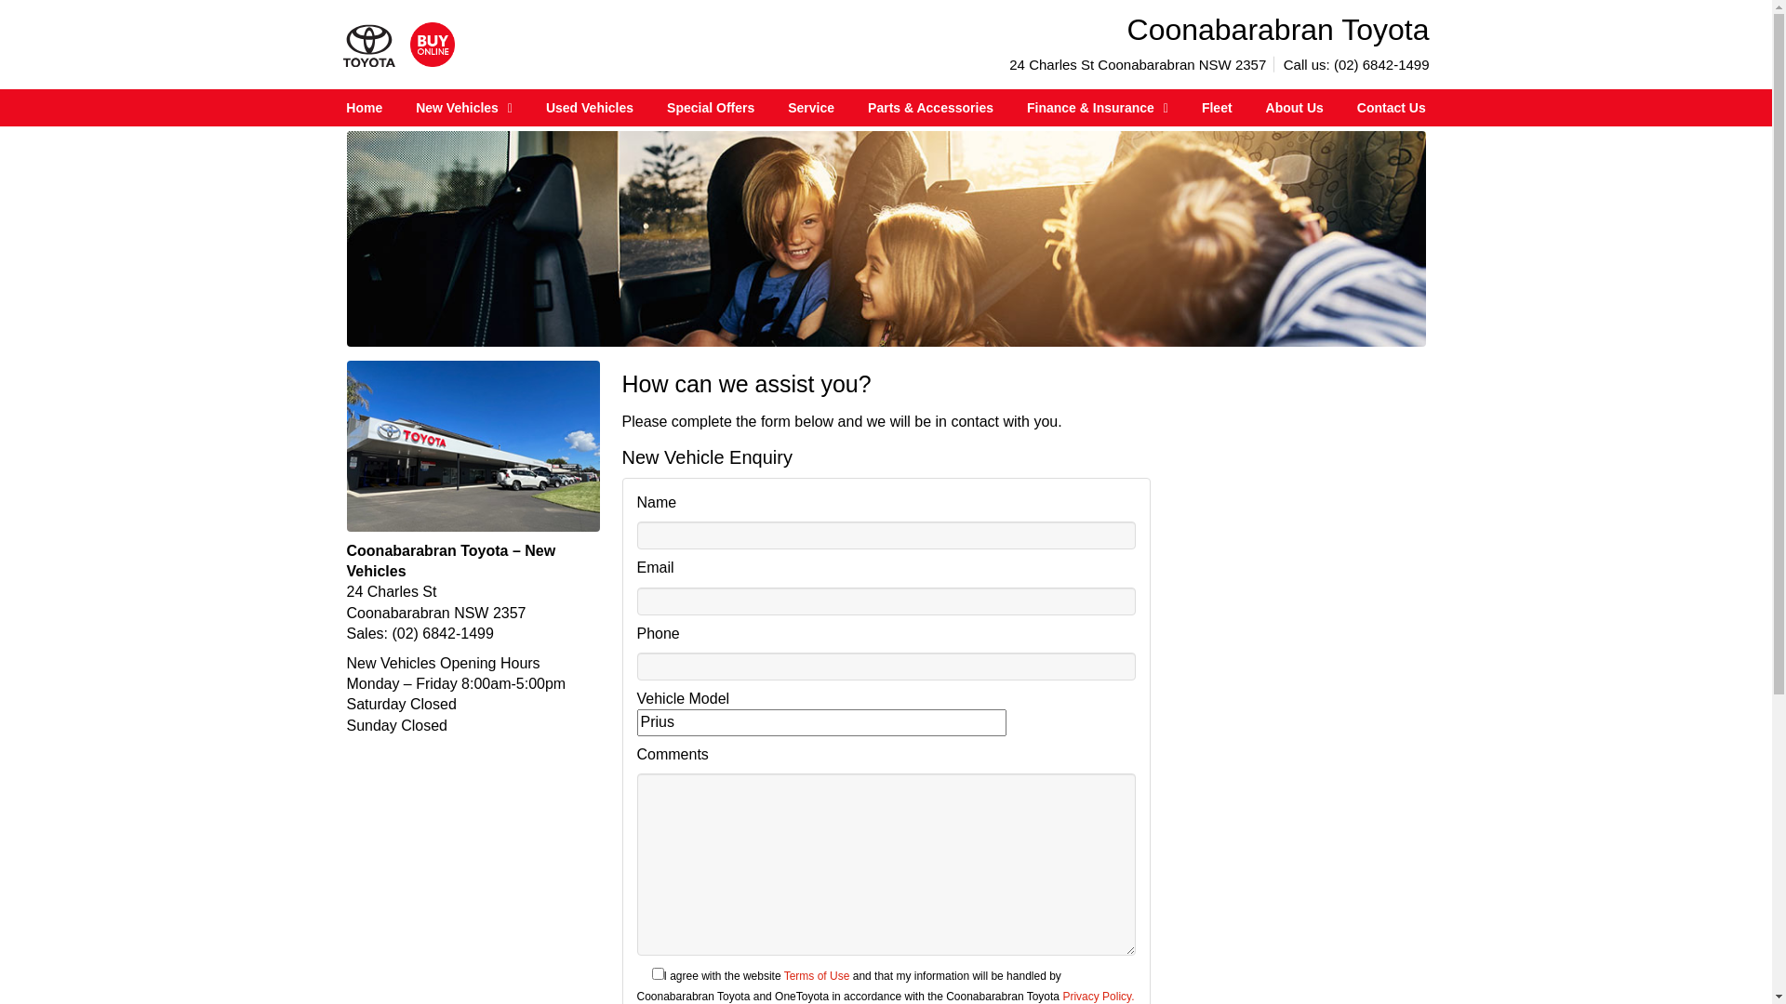  What do you see at coordinates (1098, 108) in the screenshot?
I see `Finance & Insurance` at bounding box center [1098, 108].